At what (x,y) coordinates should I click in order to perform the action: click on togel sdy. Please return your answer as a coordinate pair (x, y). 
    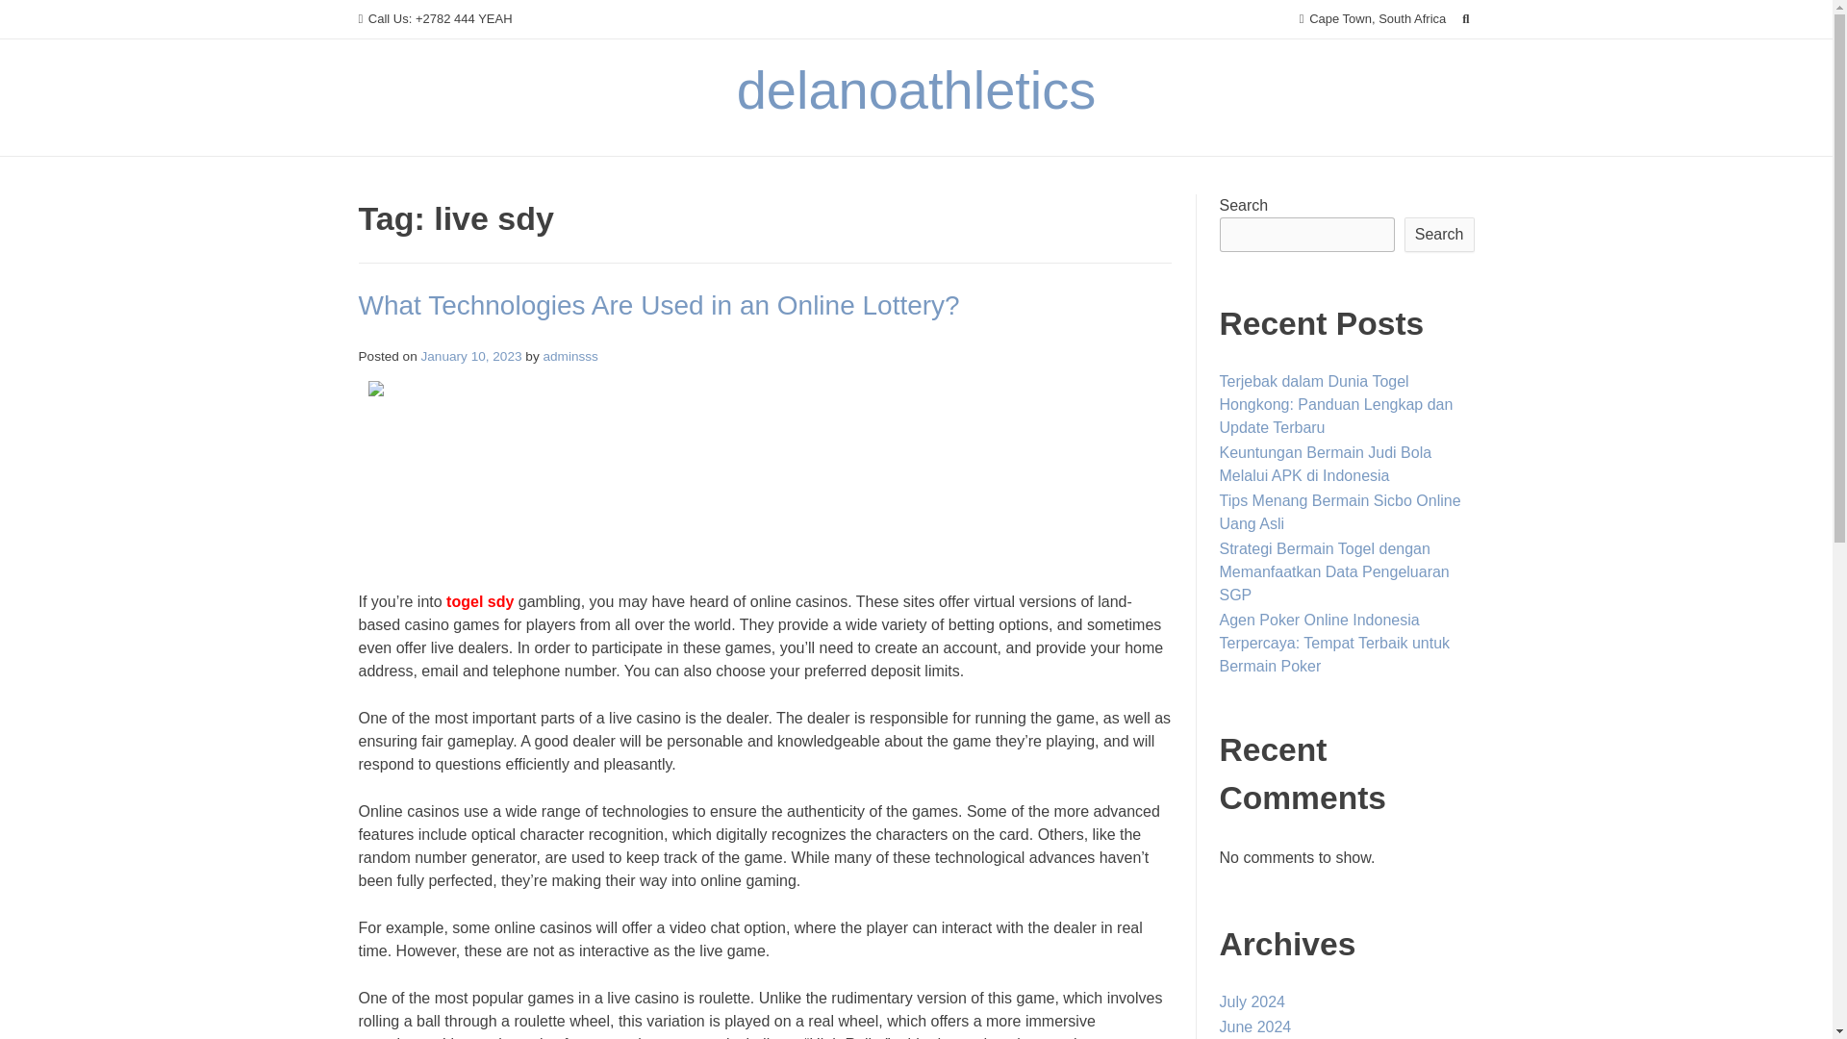
    Looking at the image, I should click on (479, 600).